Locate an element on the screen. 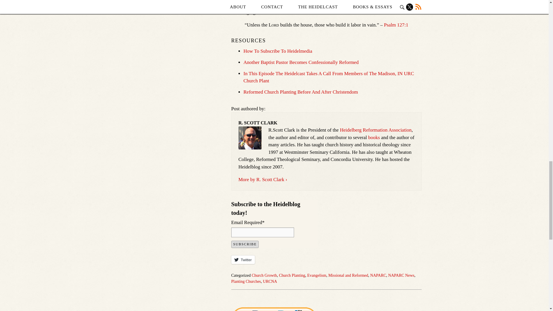 This screenshot has height=311, width=553. books is located at coordinates (374, 137).